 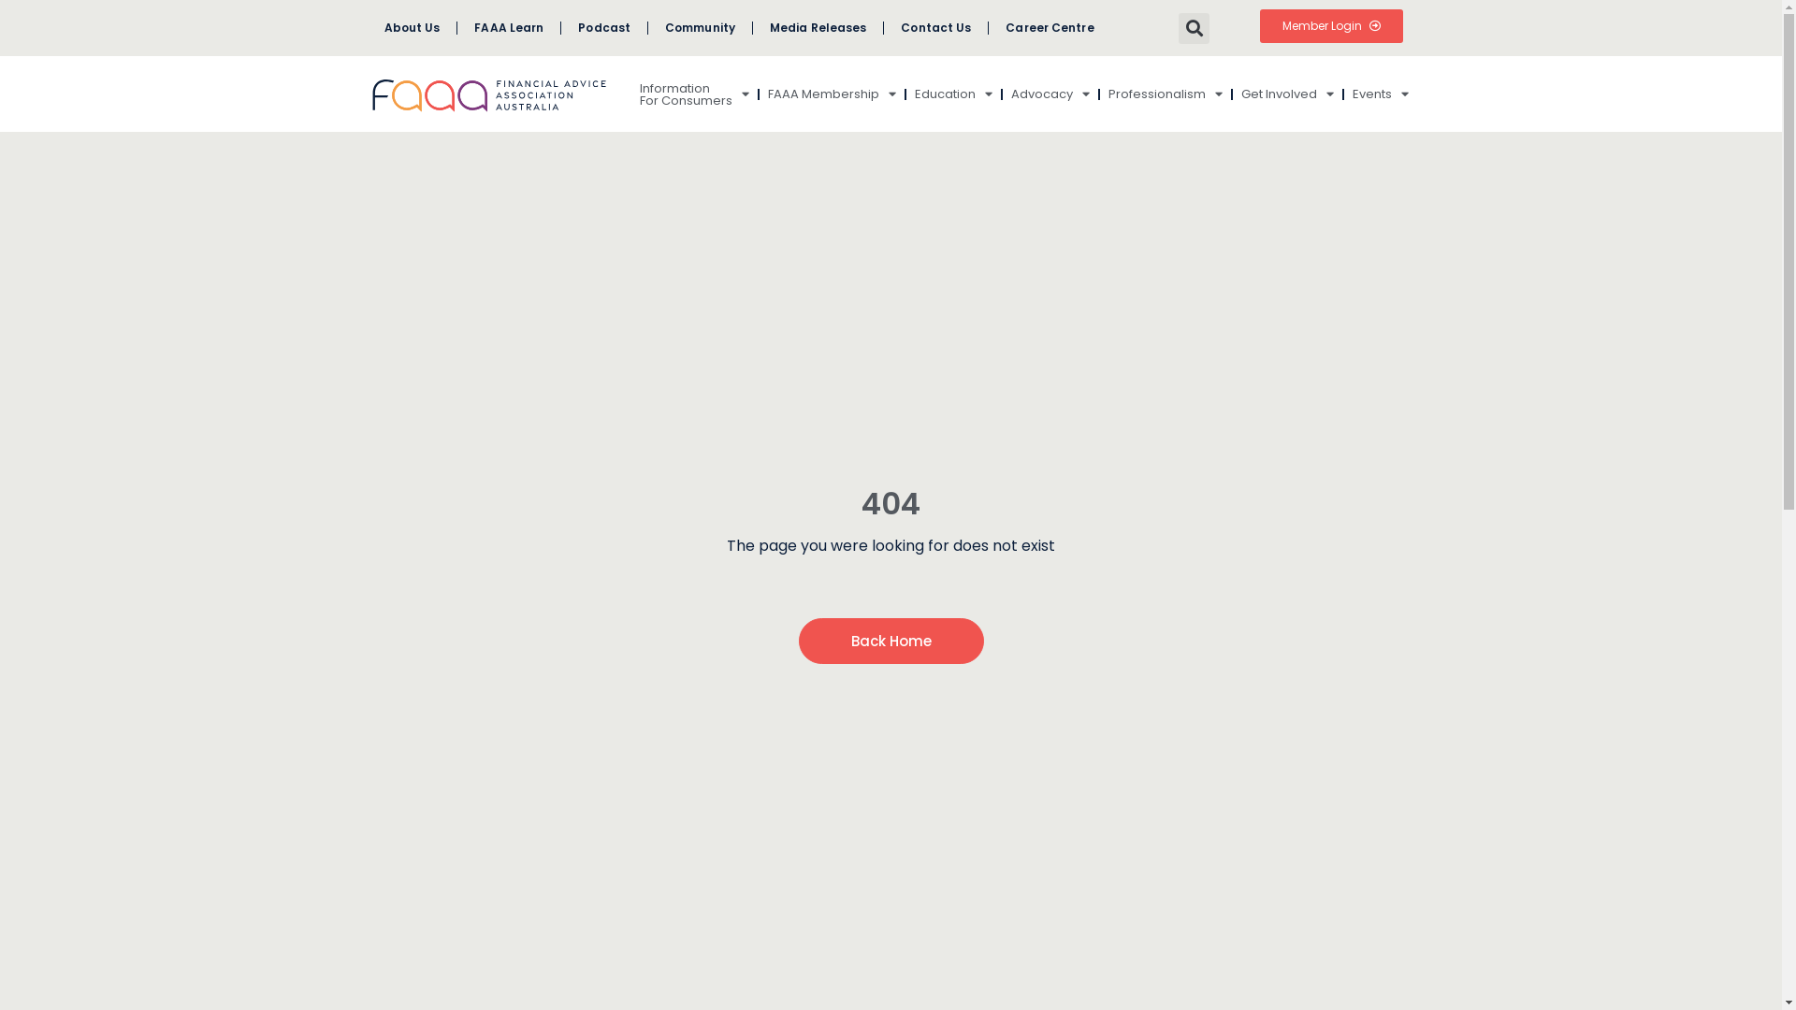 What do you see at coordinates (833, 94) in the screenshot?
I see `FAAA Membership` at bounding box center [833, 94].